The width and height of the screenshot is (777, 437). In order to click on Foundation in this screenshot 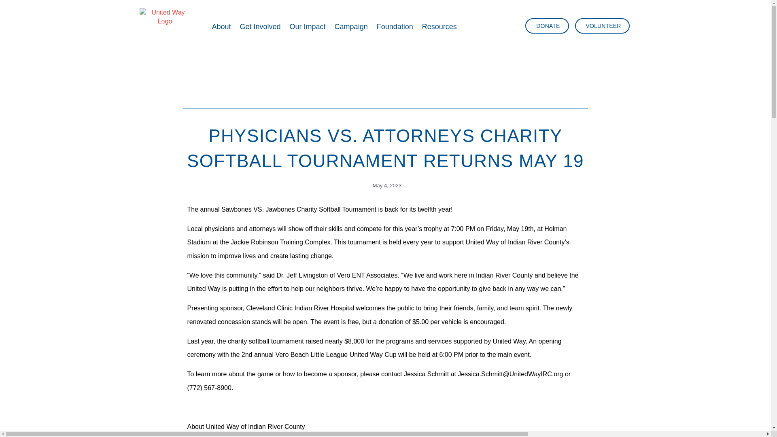, I will do `click(395, 27)`.